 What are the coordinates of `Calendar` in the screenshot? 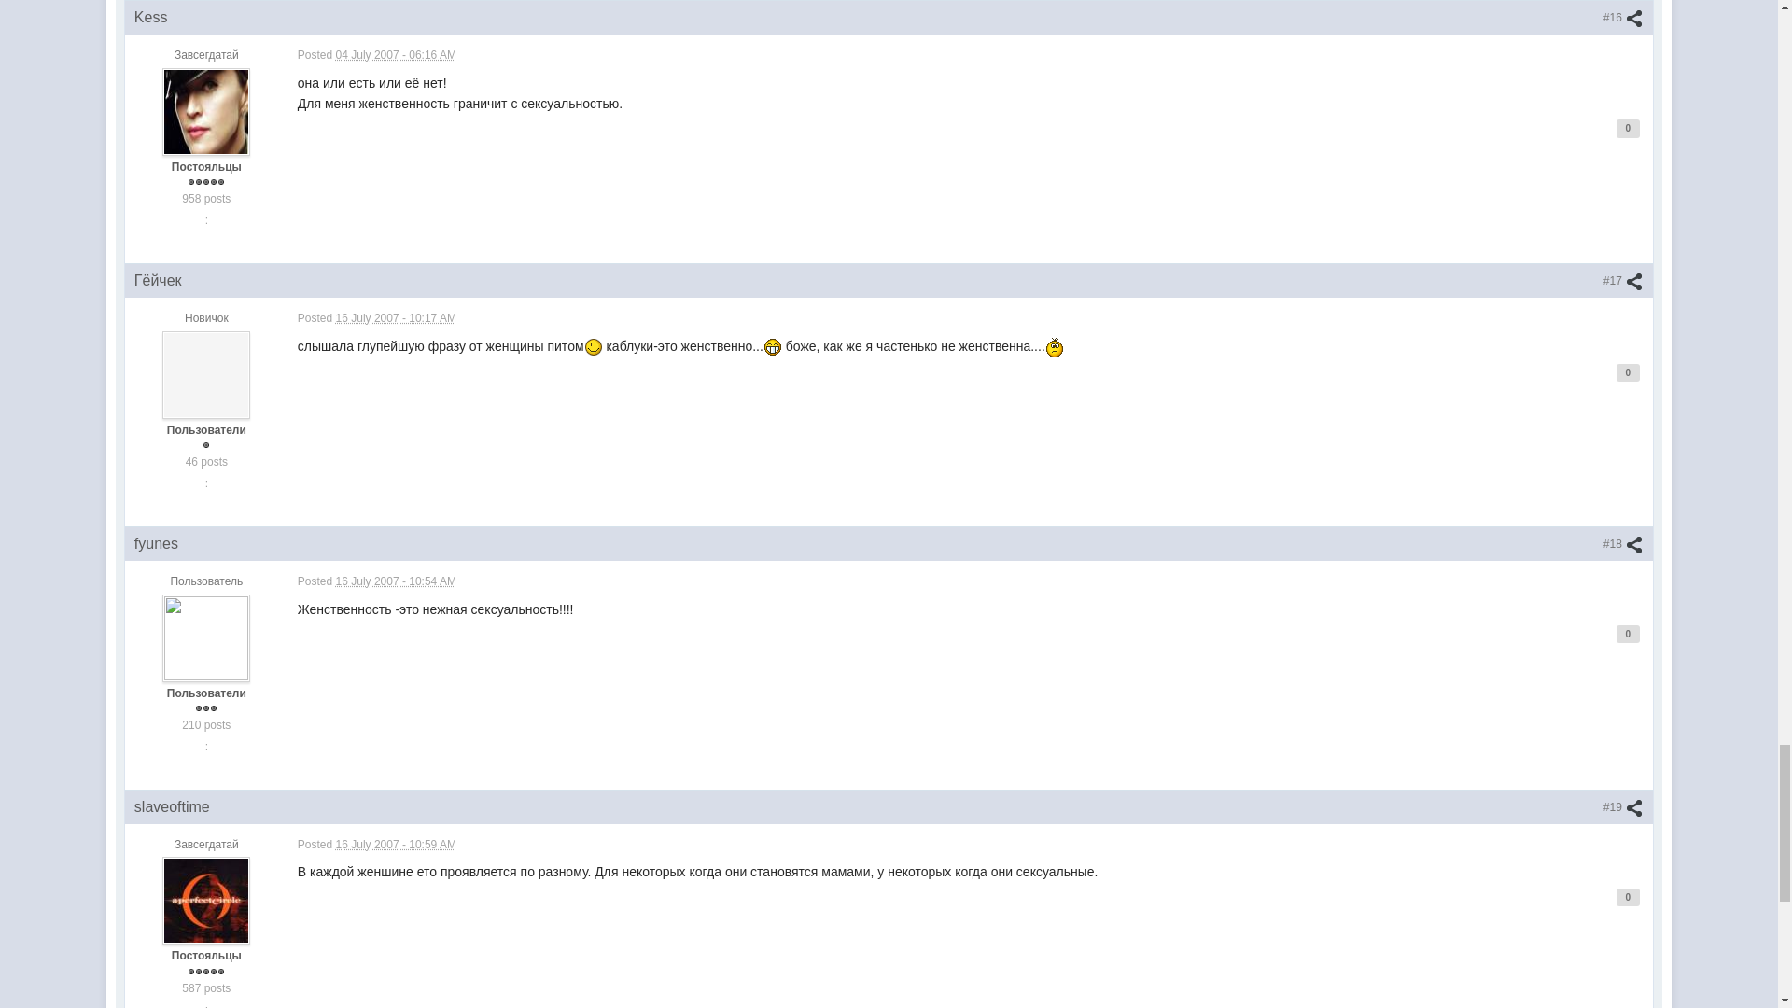 It's located at (405, 112).